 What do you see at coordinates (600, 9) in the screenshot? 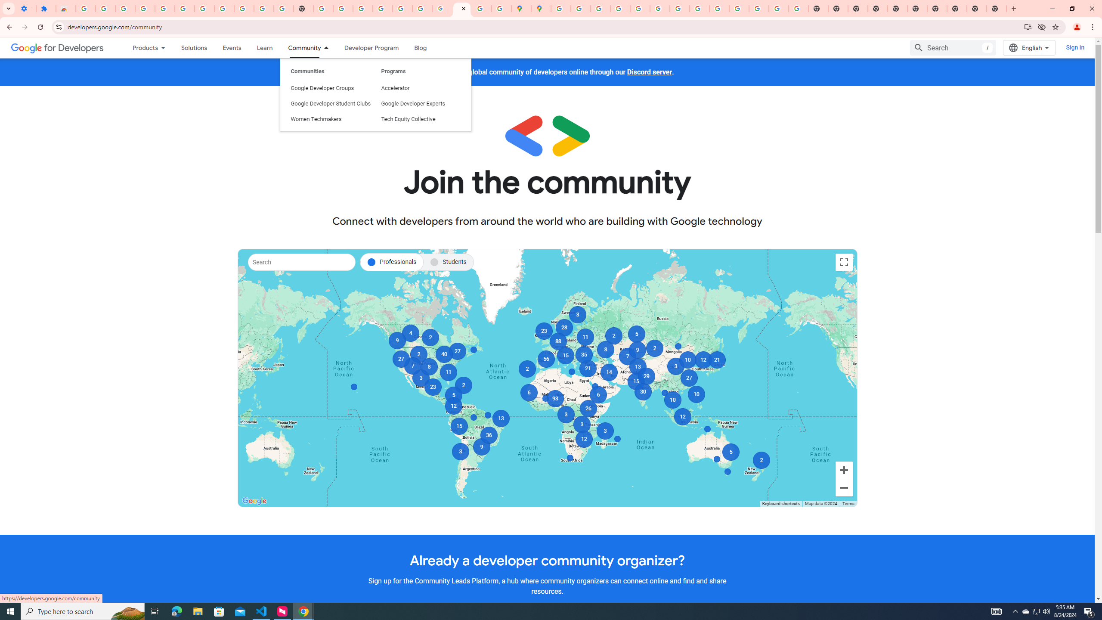
I see `Privacy Help Center - Policies Help` at bounding box center [600, 9].